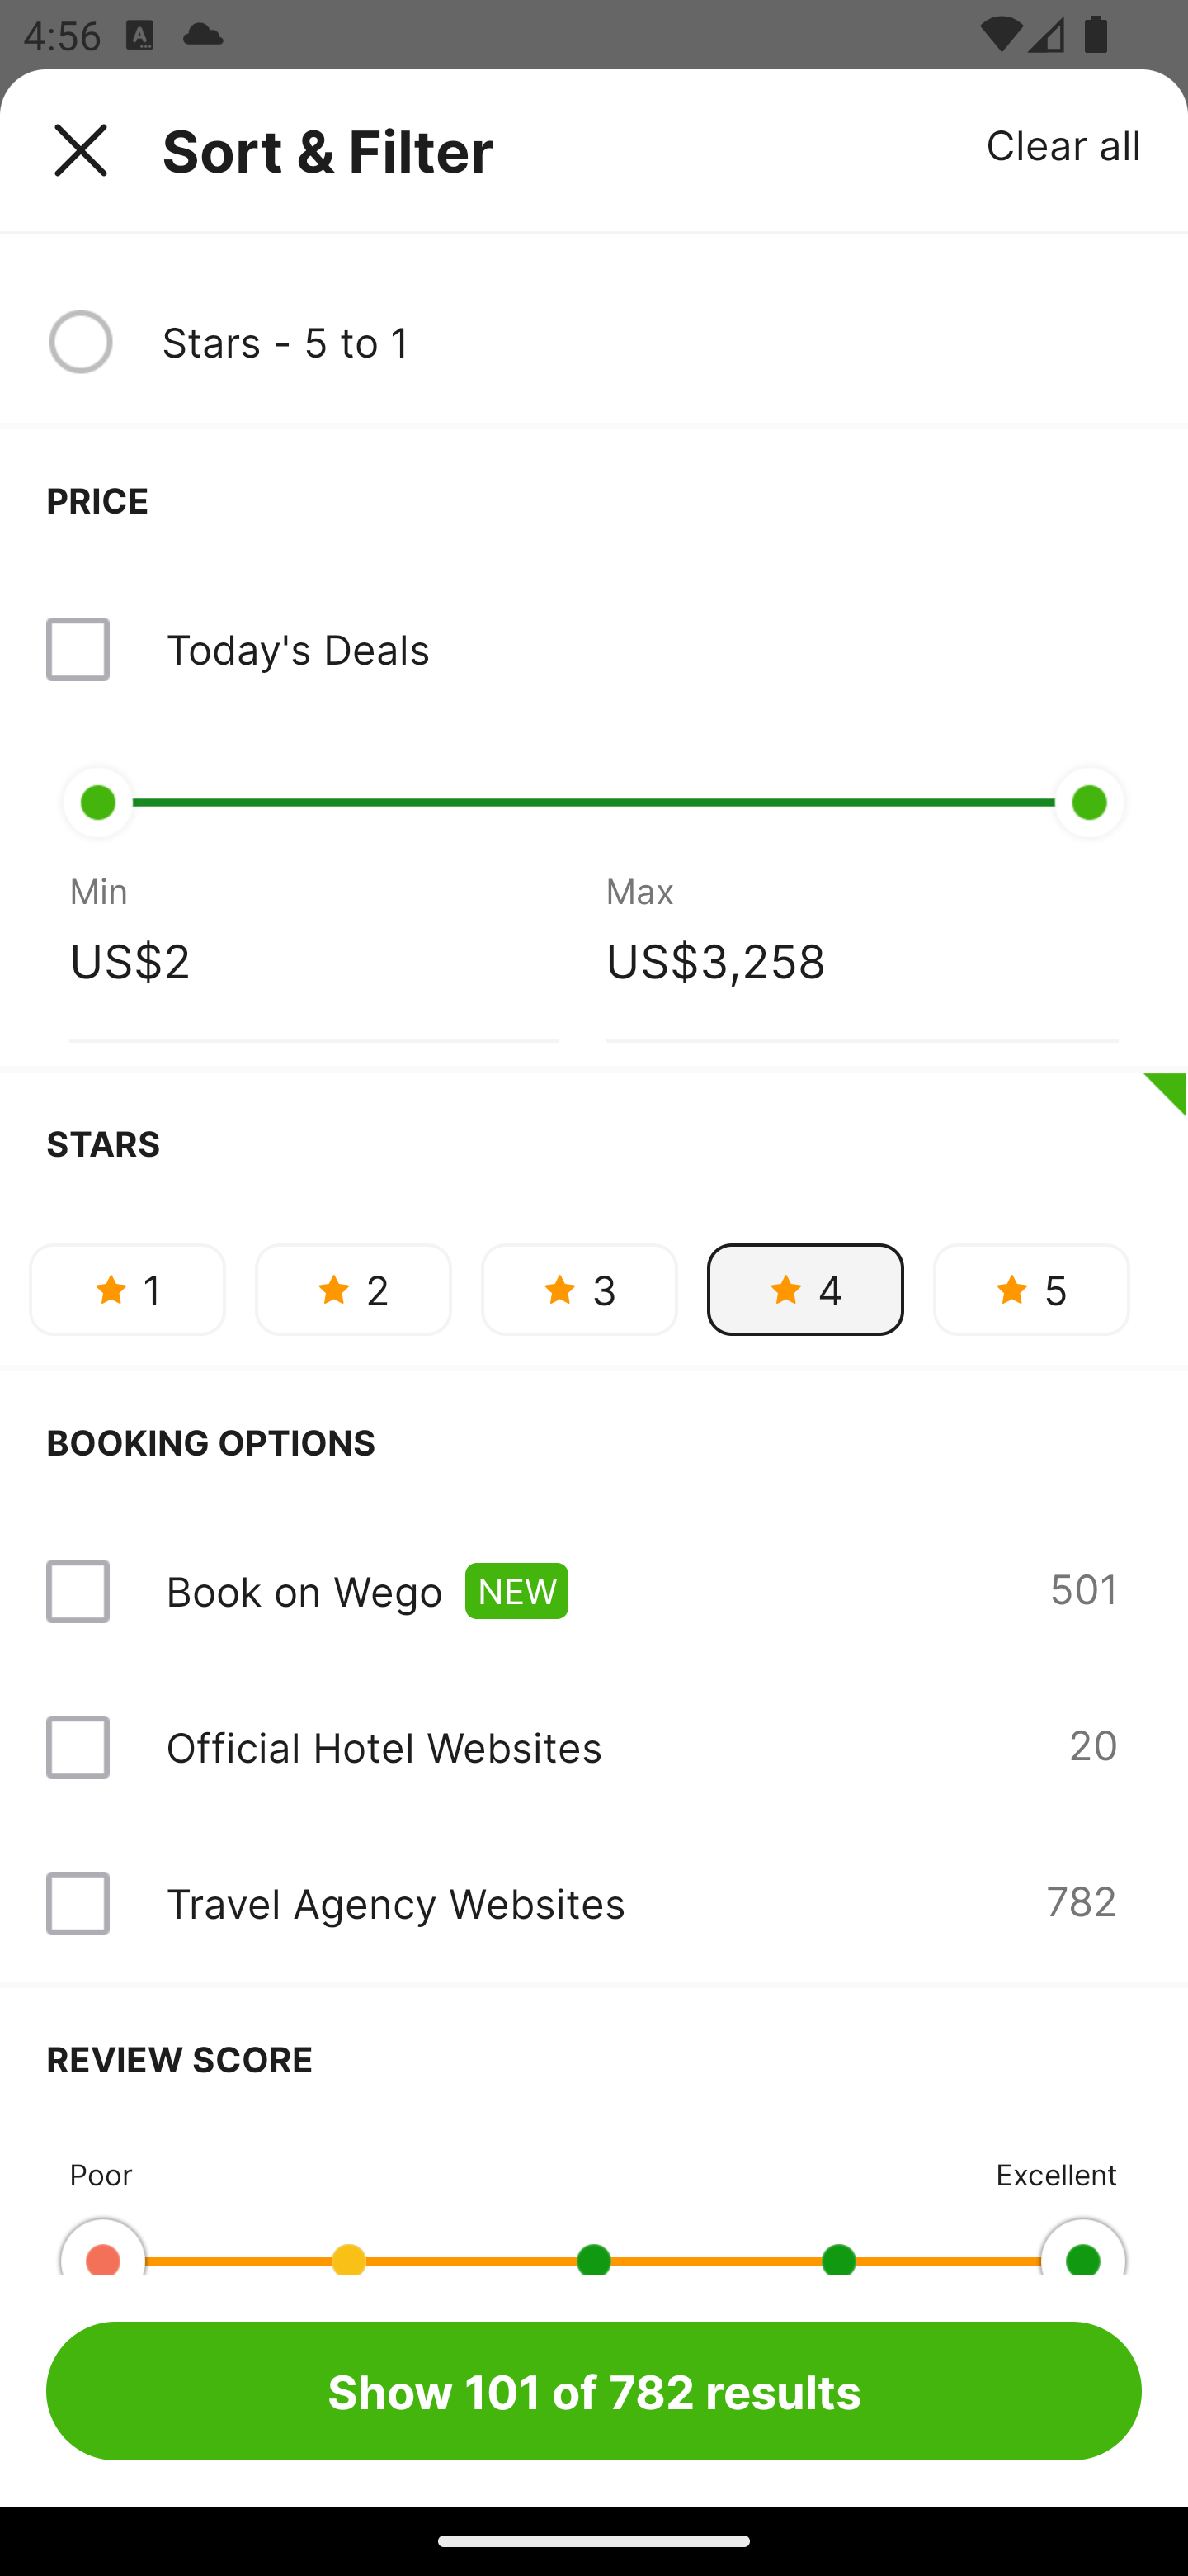  Describe the element at coordinates (1031, 1290) in the screenshot. I see `5` at that location.